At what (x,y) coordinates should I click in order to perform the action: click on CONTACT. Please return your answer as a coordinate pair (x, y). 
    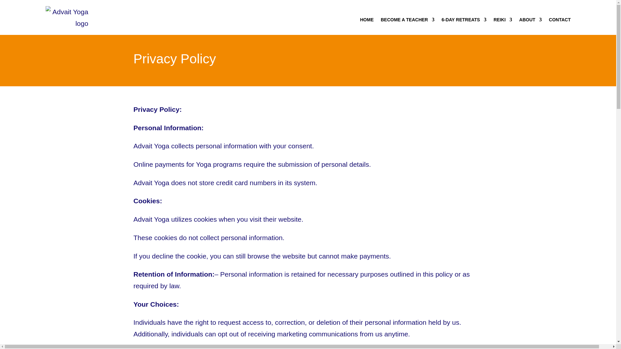
    Looking at the image, I should click on (560, 19).